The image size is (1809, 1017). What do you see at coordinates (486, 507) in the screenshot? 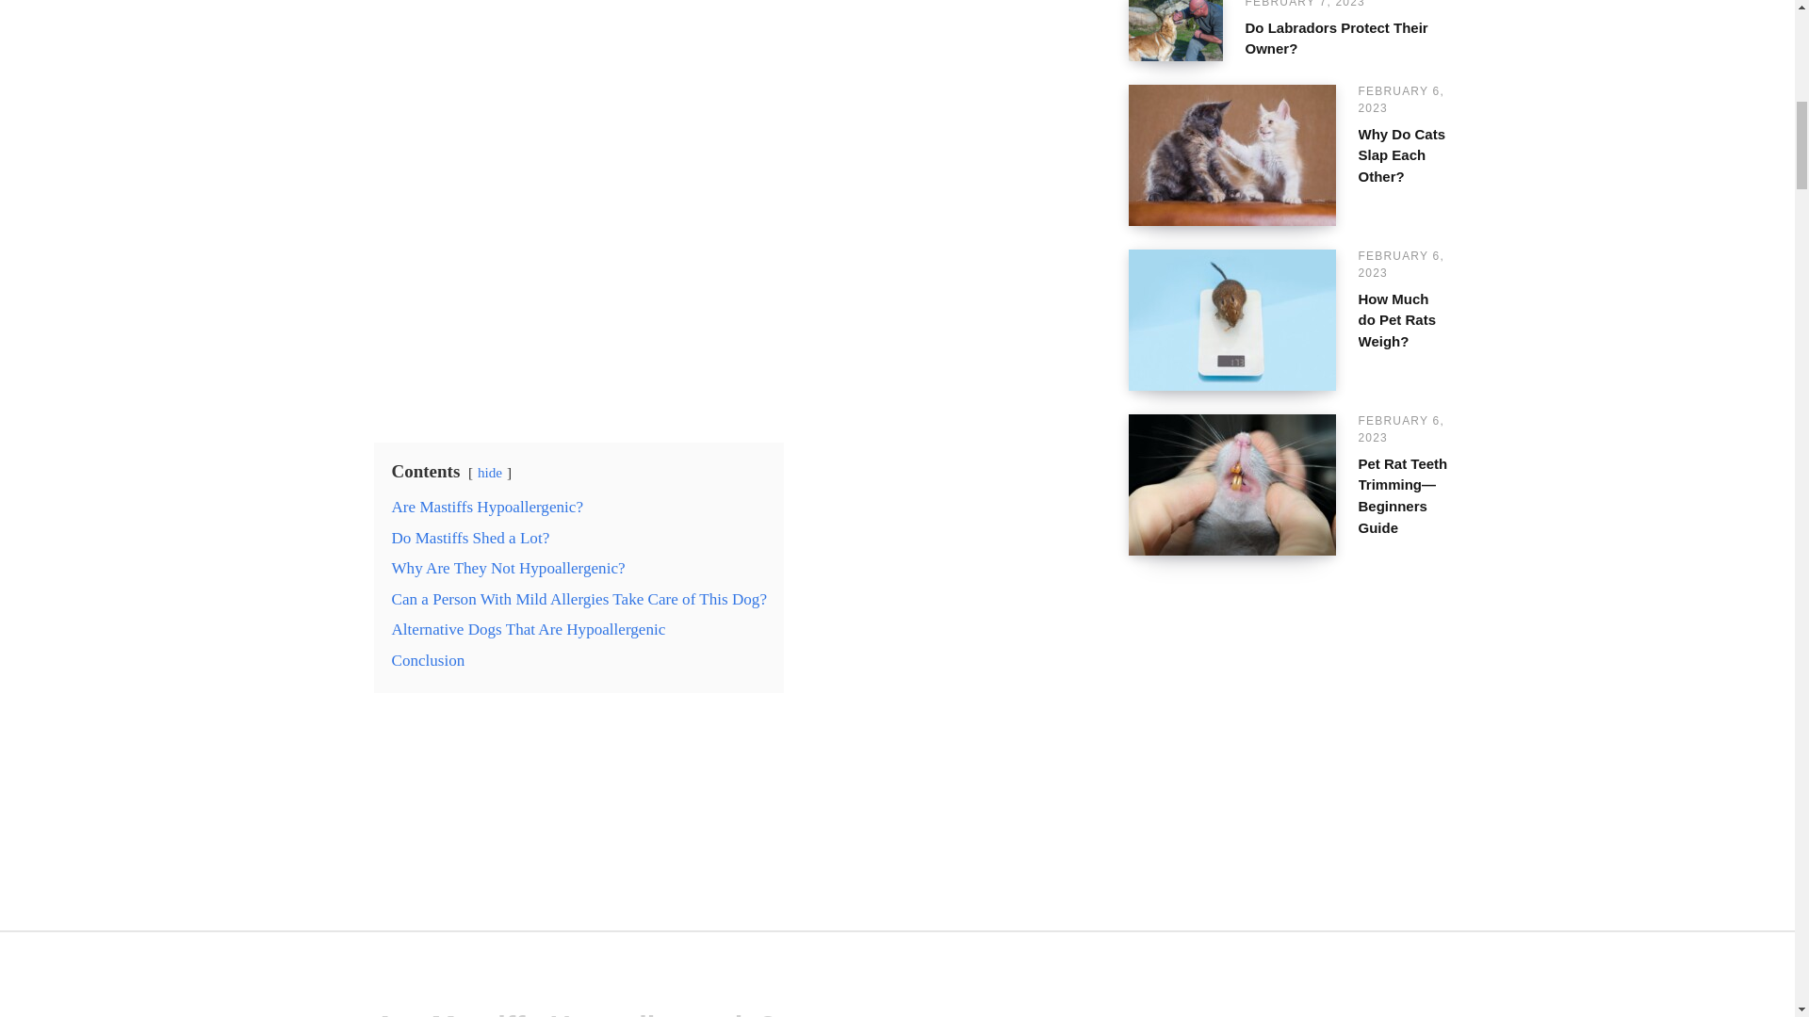
I see `Are Mastiffs Hypoallergenic?` at bounding box center [486, 507].